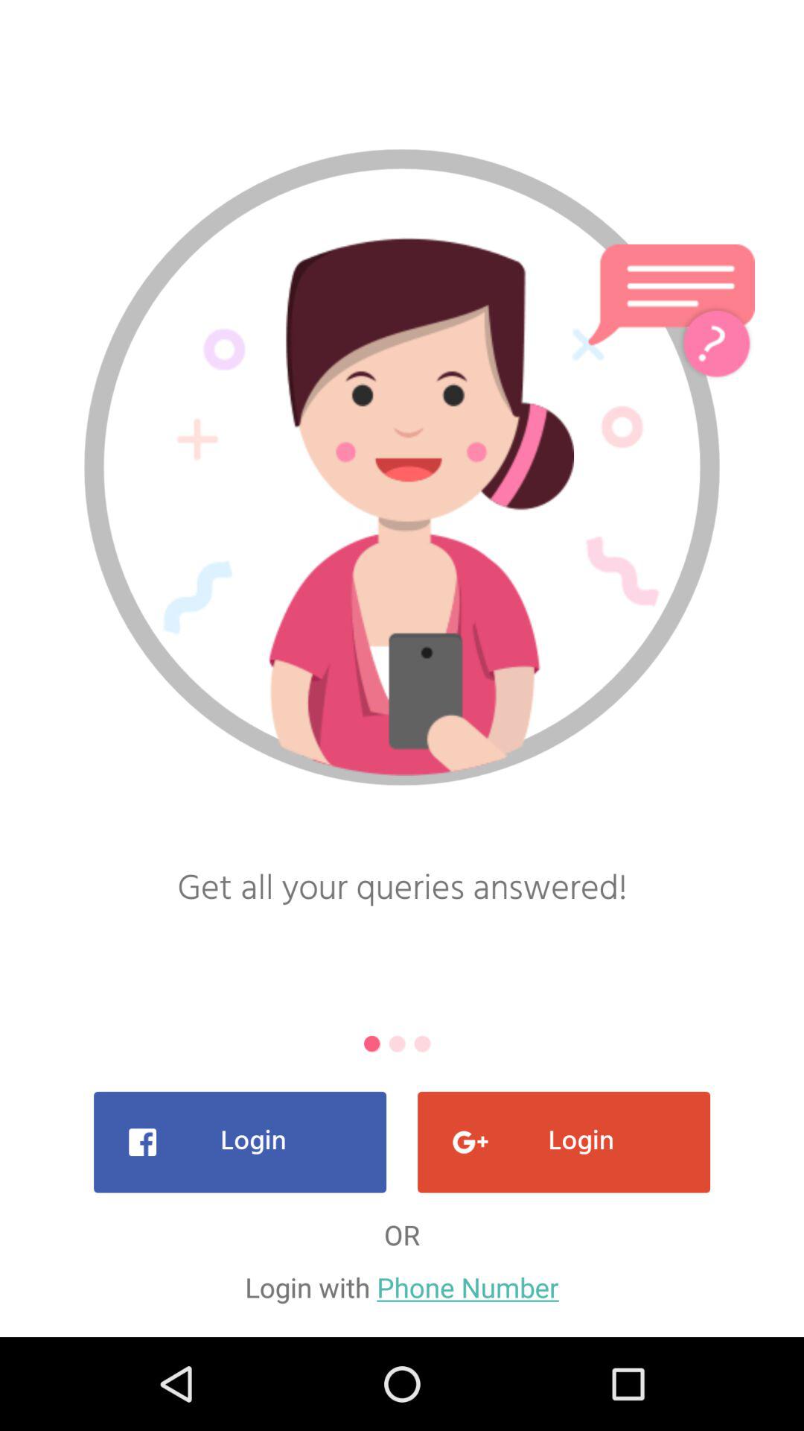 The height and width of the screenshot is (1431, 804). I want to click on click on login with phone number, so click(402, 1288).